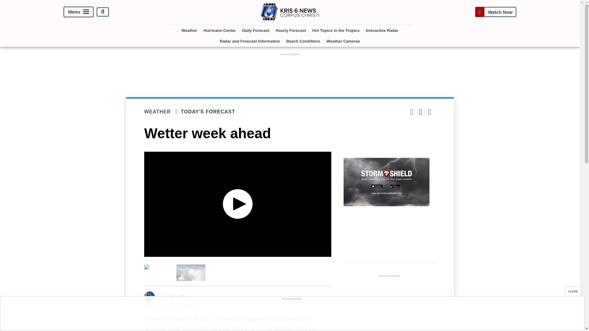 This screenshot has width=589, height=331. Describe the element at coordinates (292, 315) in the screenshot. I see `3rd party ad content` at that location.